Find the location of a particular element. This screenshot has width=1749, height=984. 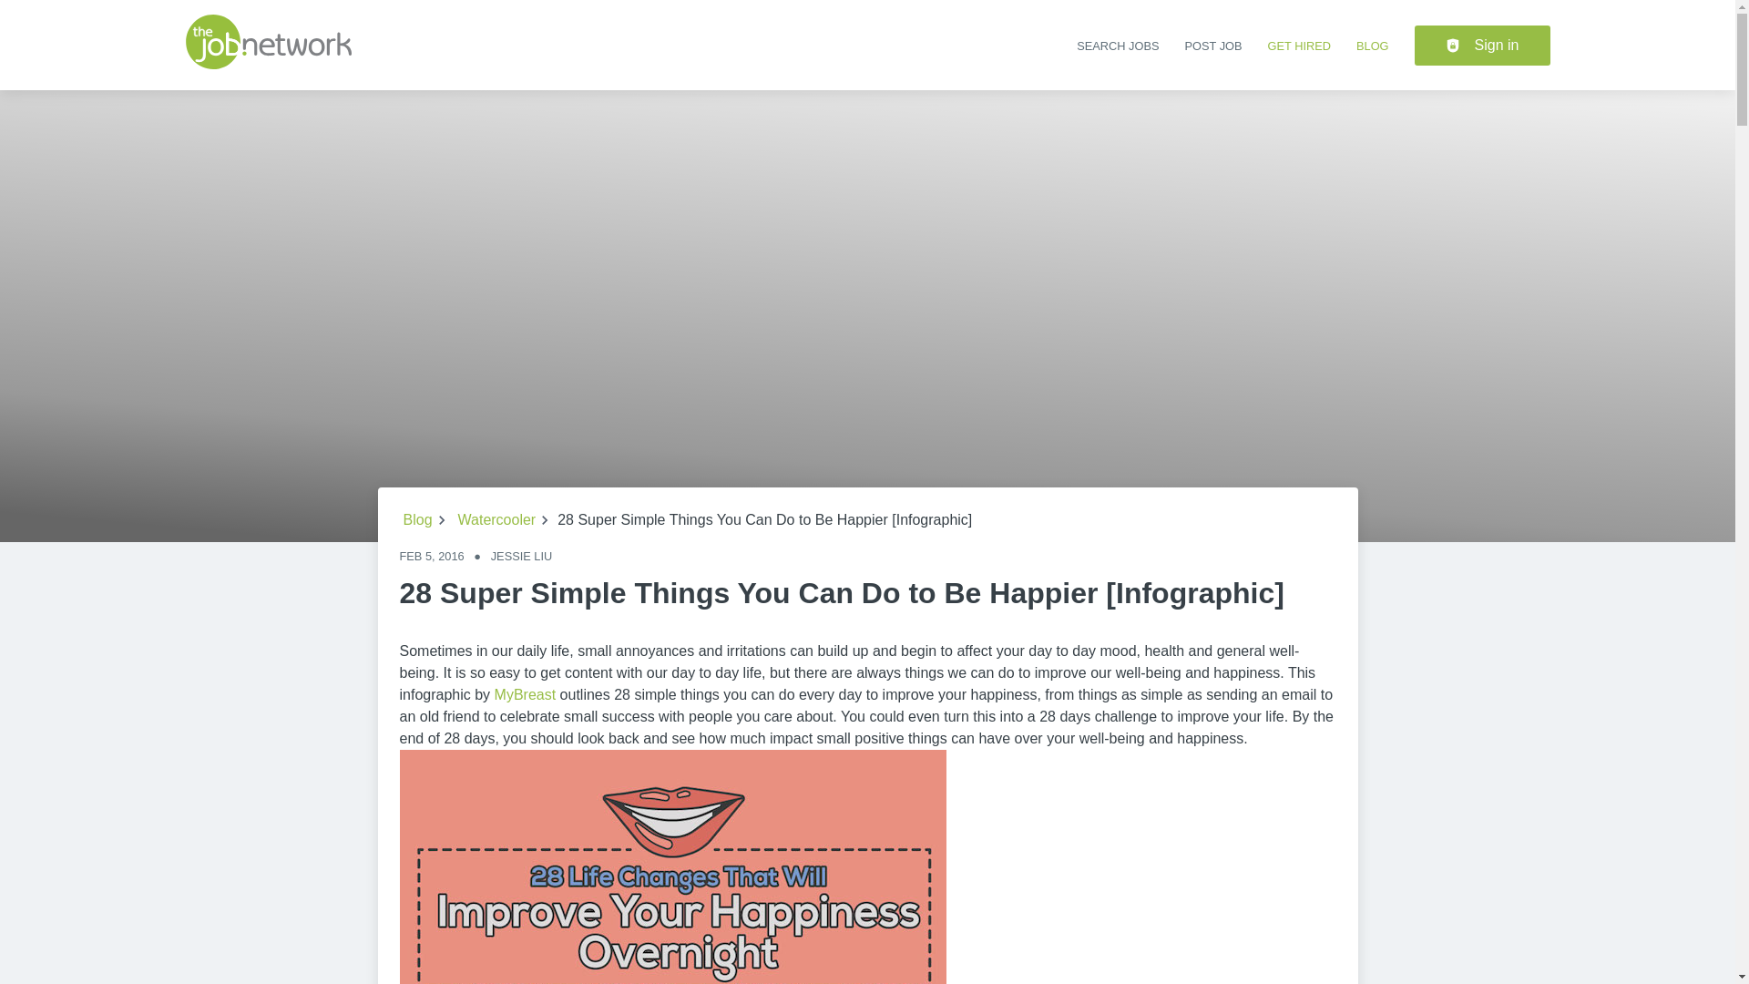

Blog is located at coordinates (417, 520).